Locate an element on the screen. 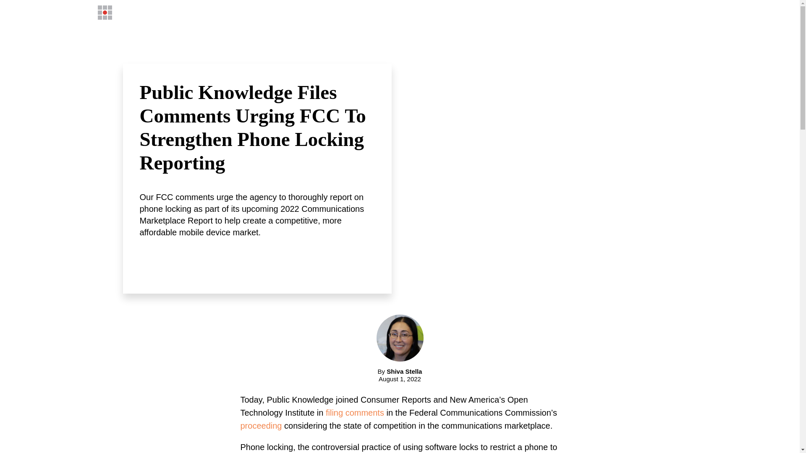  filing comments is located at coordinates (355, 413).